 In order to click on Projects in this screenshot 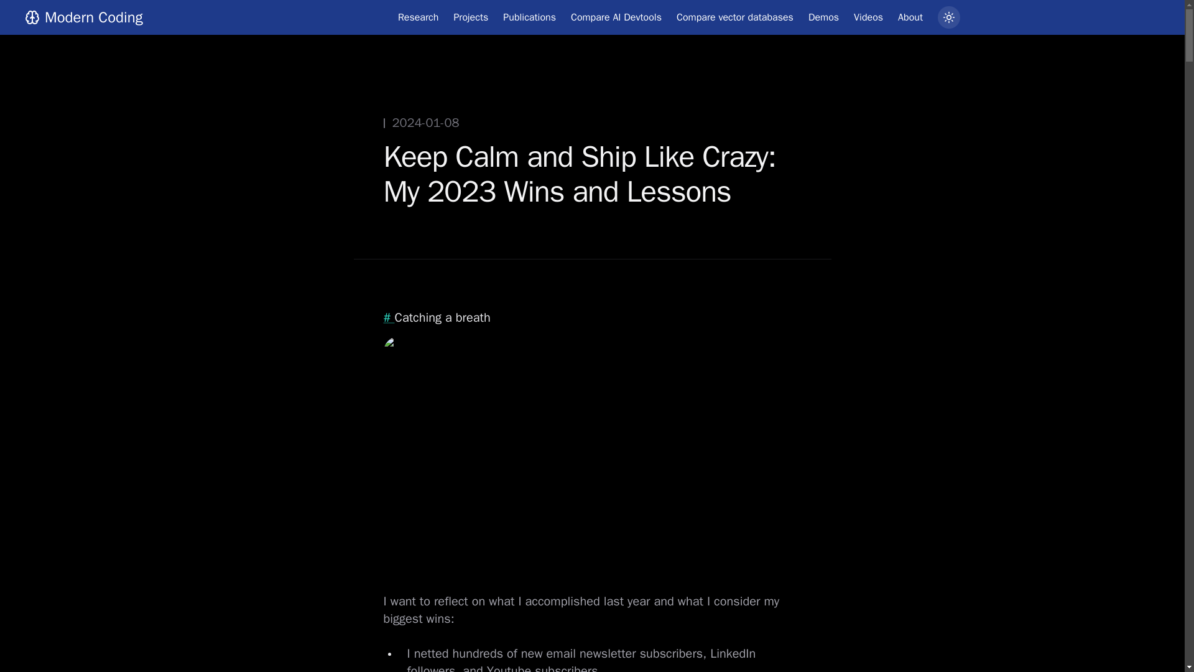, I will do `click(471, 17)`.